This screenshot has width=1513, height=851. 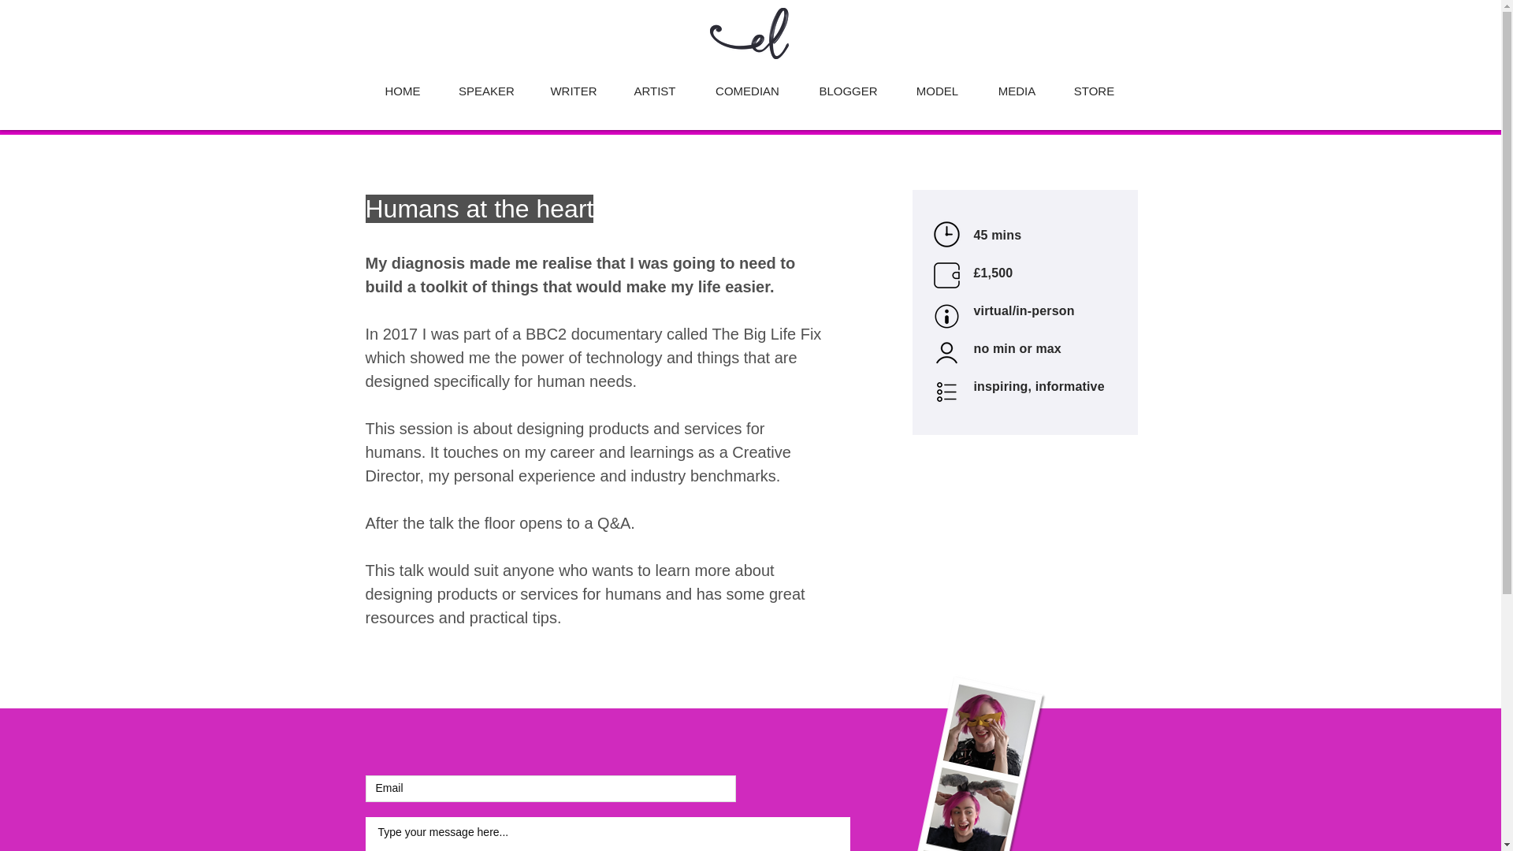 I want to click on SPEAKER, so click(x=487, y=84).